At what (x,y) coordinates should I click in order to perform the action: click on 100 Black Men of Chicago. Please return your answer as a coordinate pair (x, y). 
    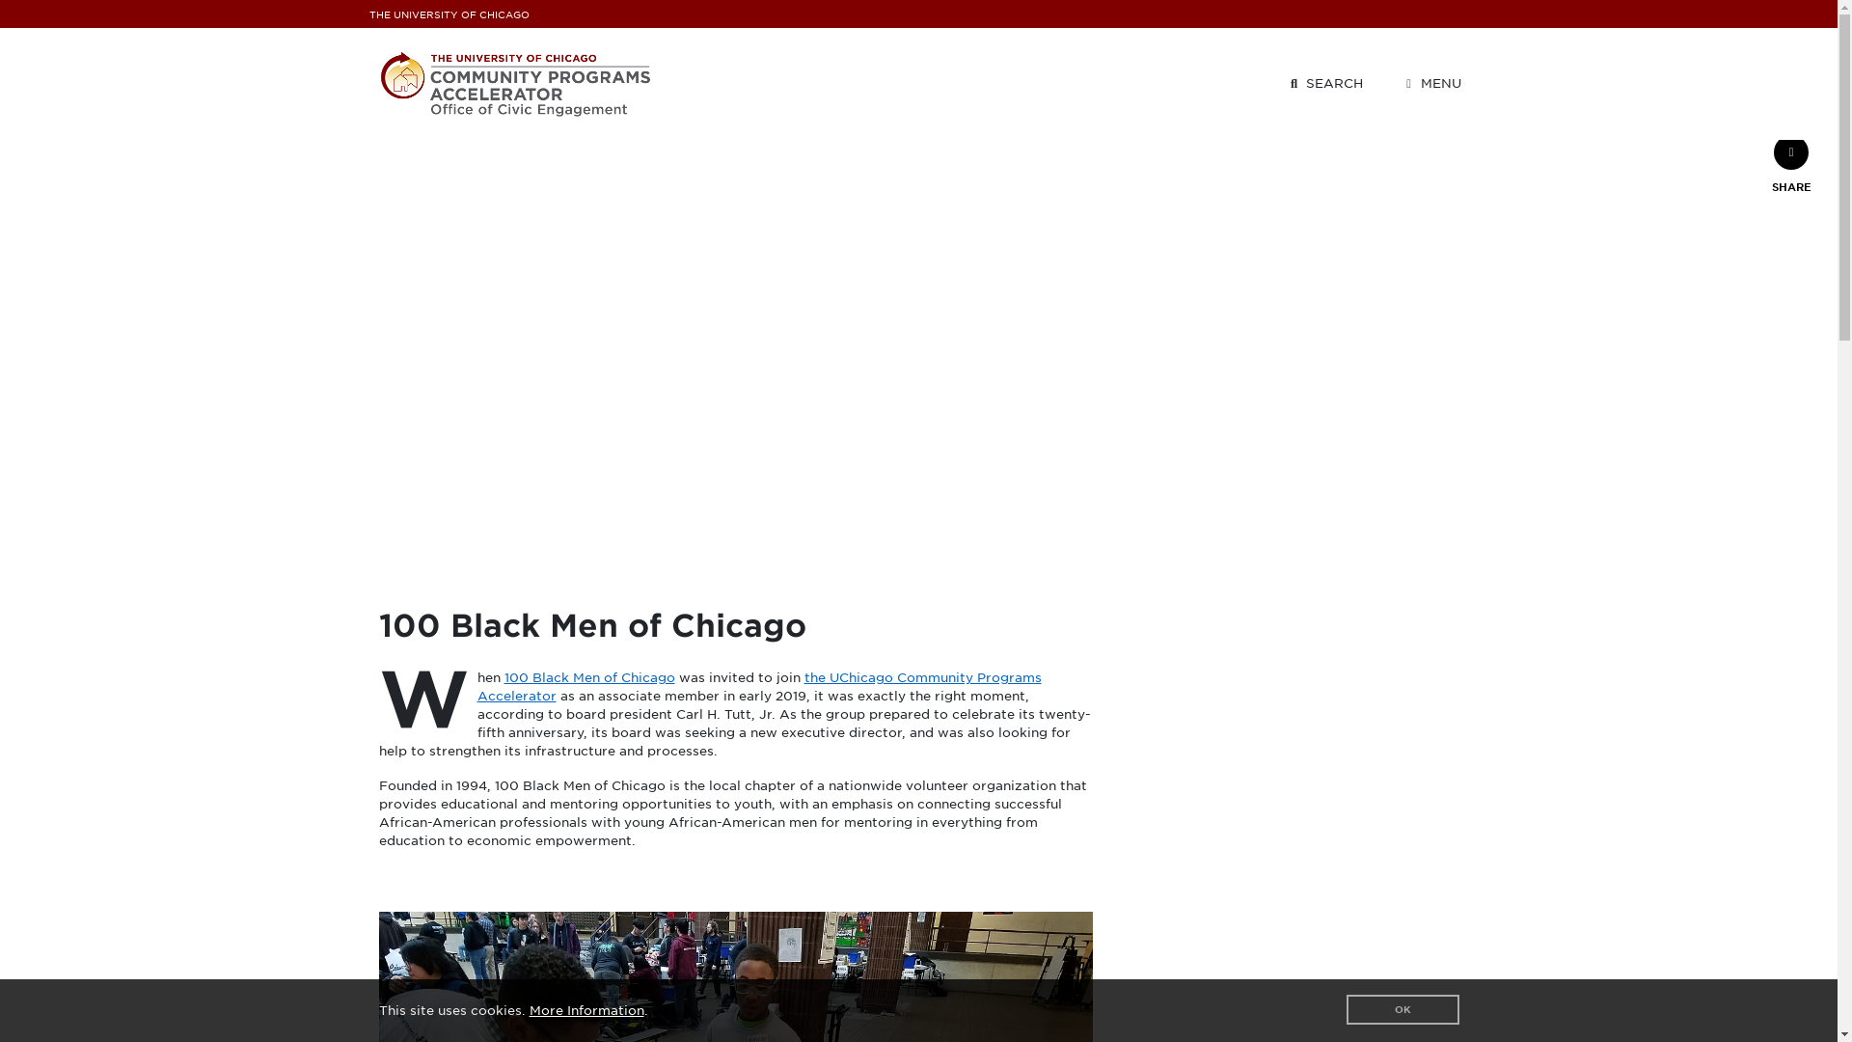
    Looking at the image, I should click on (588, 677).